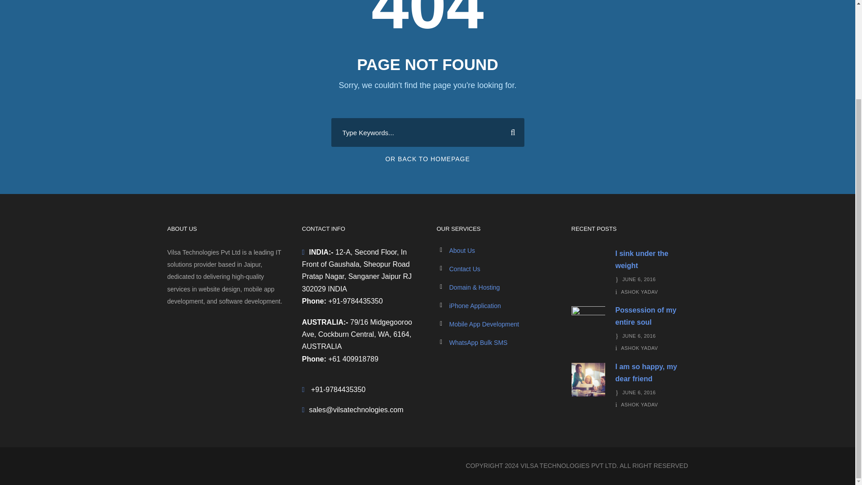 The width and height of the screenshot is (862, 485). Describe the element at coordinates (639, 291) in the screenshot. I see `Posts by Ashok Yadav` at that location.